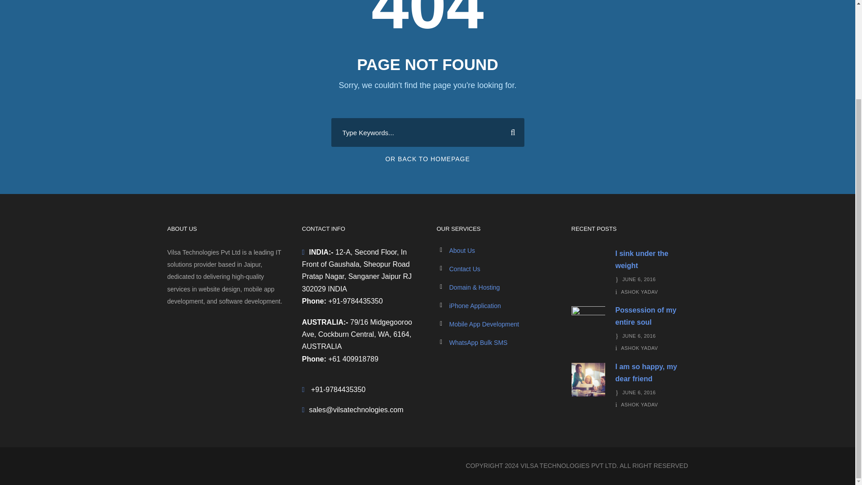 The width and height of the screenshot is (862, 485). Describe the element at coordinates (639, 291) in the screenshot. I see `Posts by Ashok Yadav` at that location.